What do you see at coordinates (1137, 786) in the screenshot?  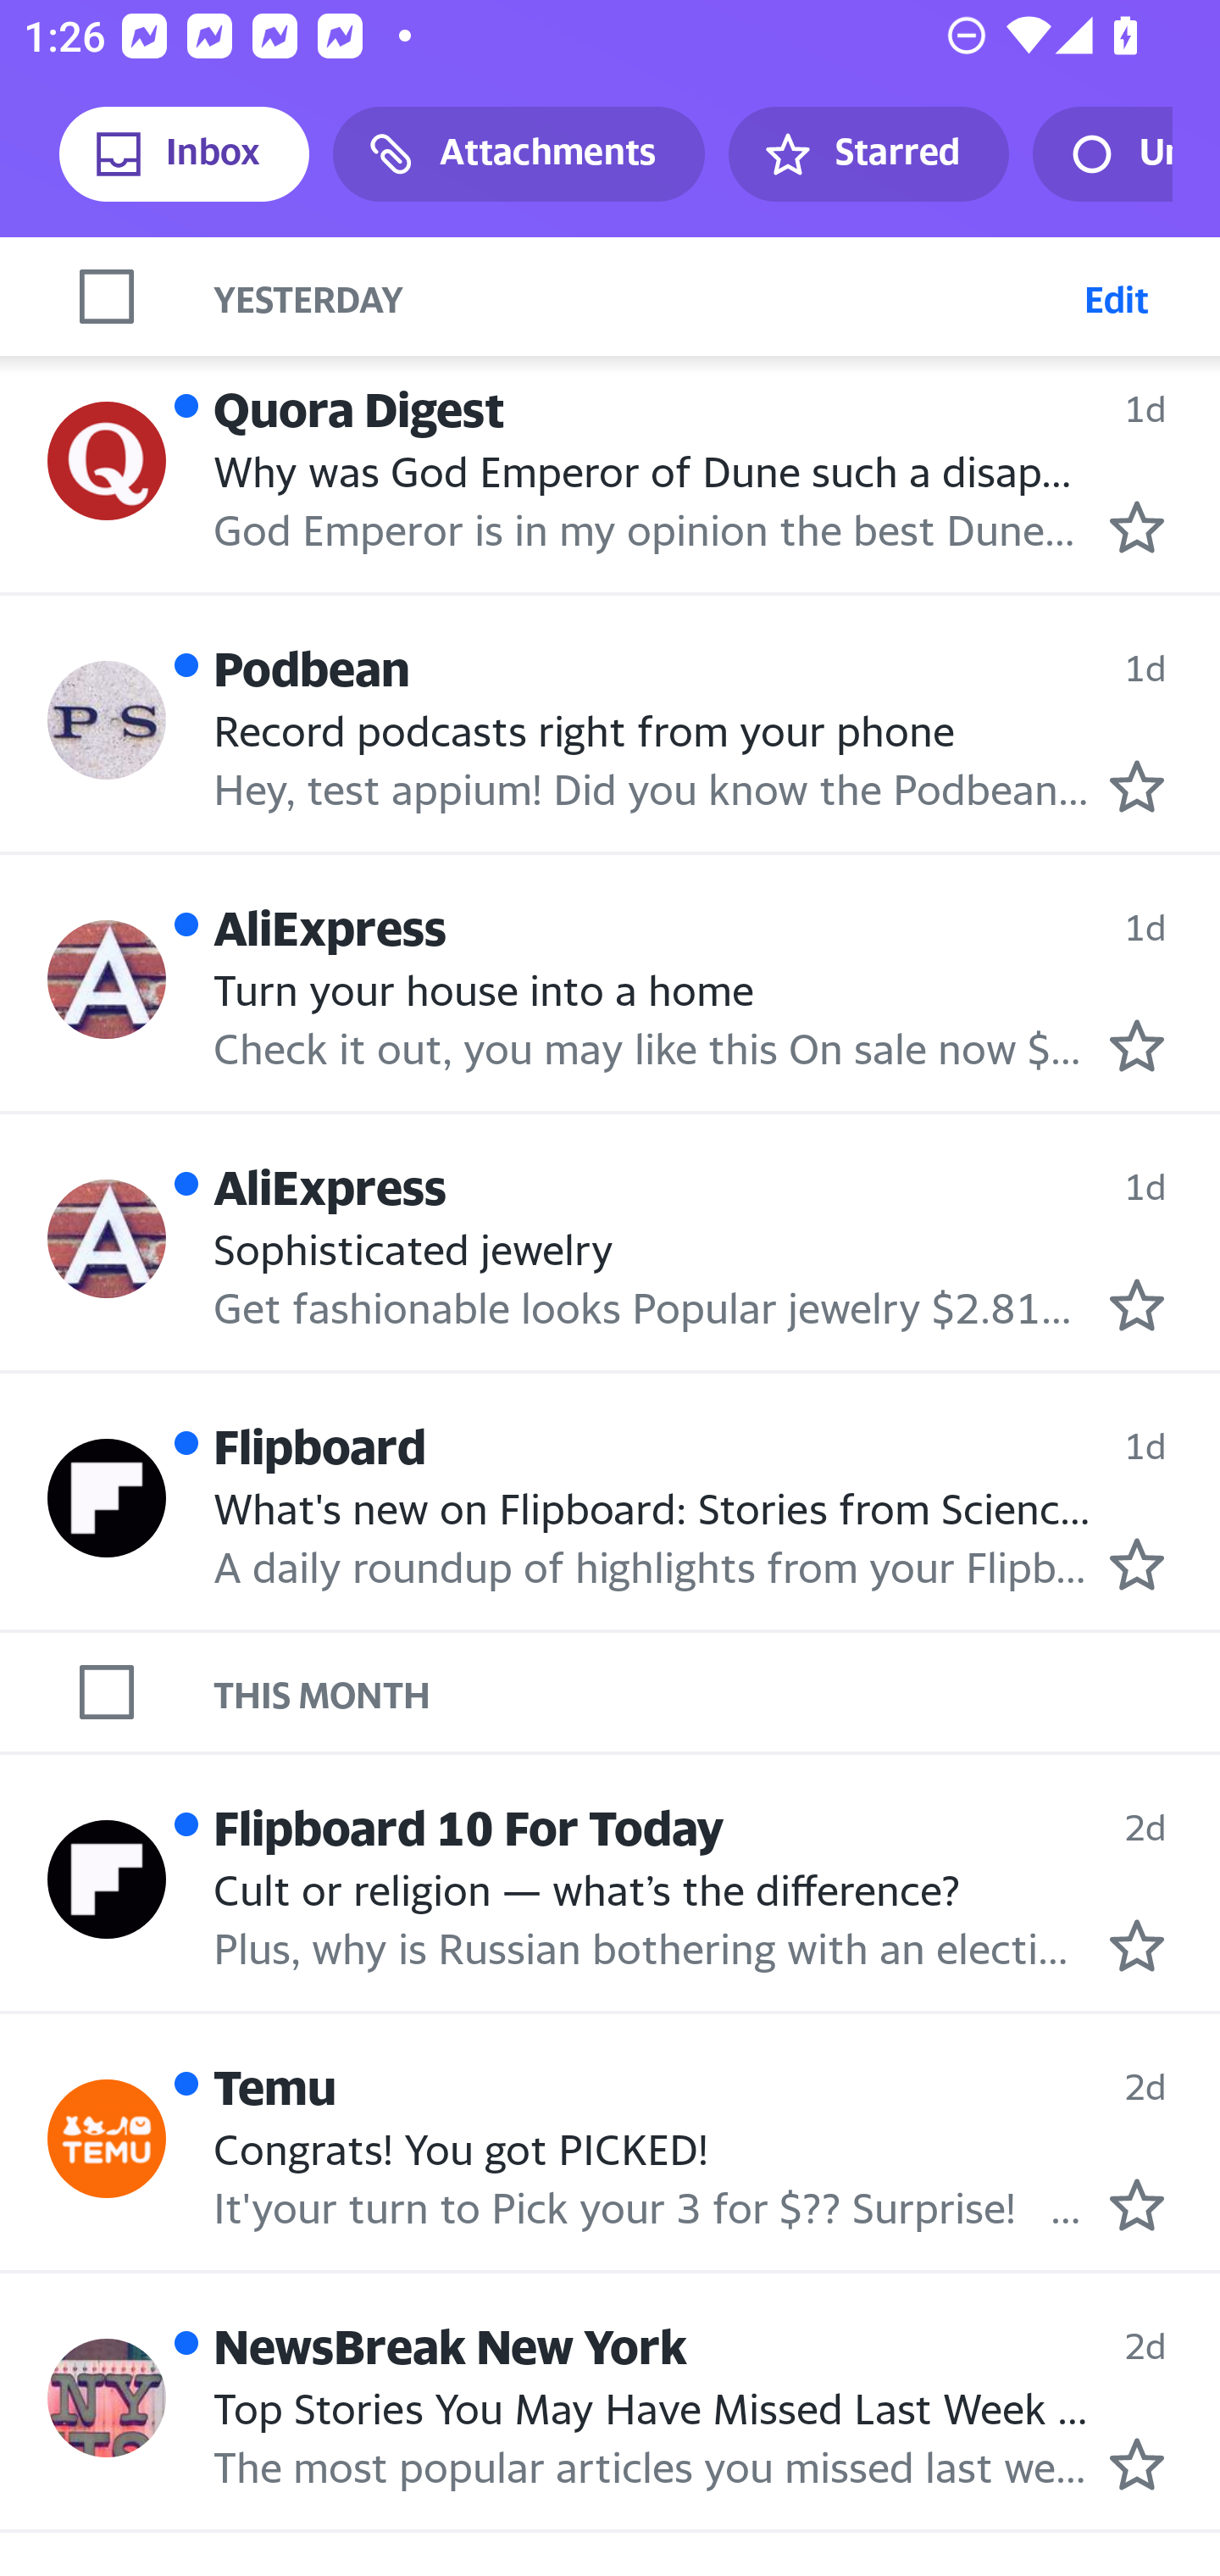 I see `Mark as starred.` at bounding box center [1137, 786].